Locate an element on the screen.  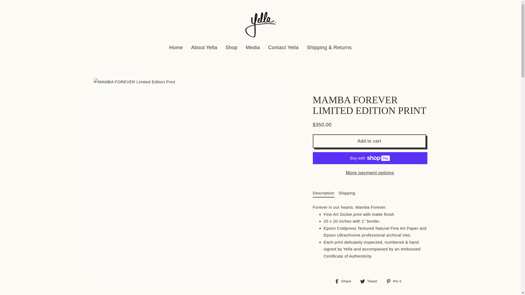
Share on Facebook is located at coordinates (370, 173).